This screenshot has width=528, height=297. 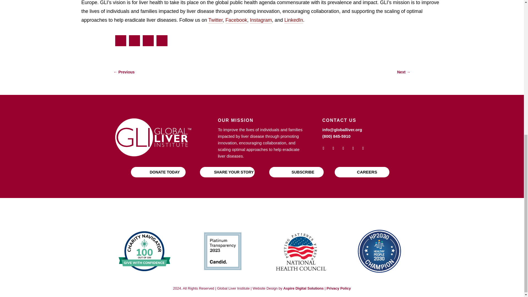 What do you see at coordinates (153, 137) in the screenshot?
I see `RGB Bigger Tm White` at bounding box center [153, 137].